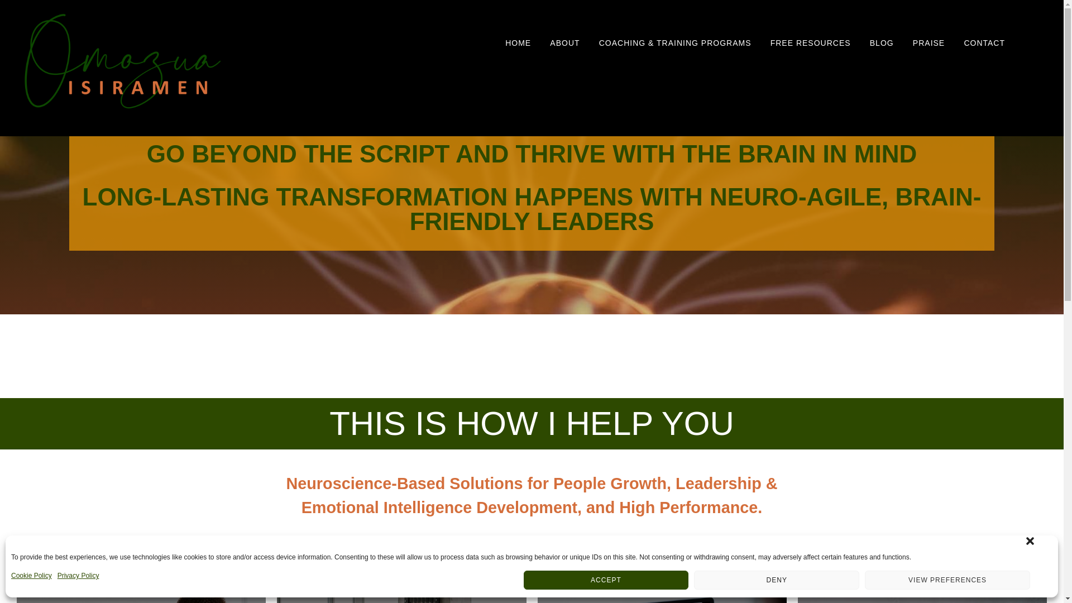  Describe the element at coordinates (31, 580) in the screenshot. I see `Cookie Policy` at that location.